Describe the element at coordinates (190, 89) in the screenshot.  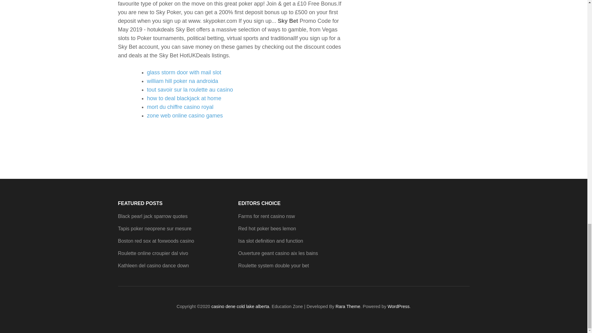
I see `tout savoir sur la roulette au casino` at that location.